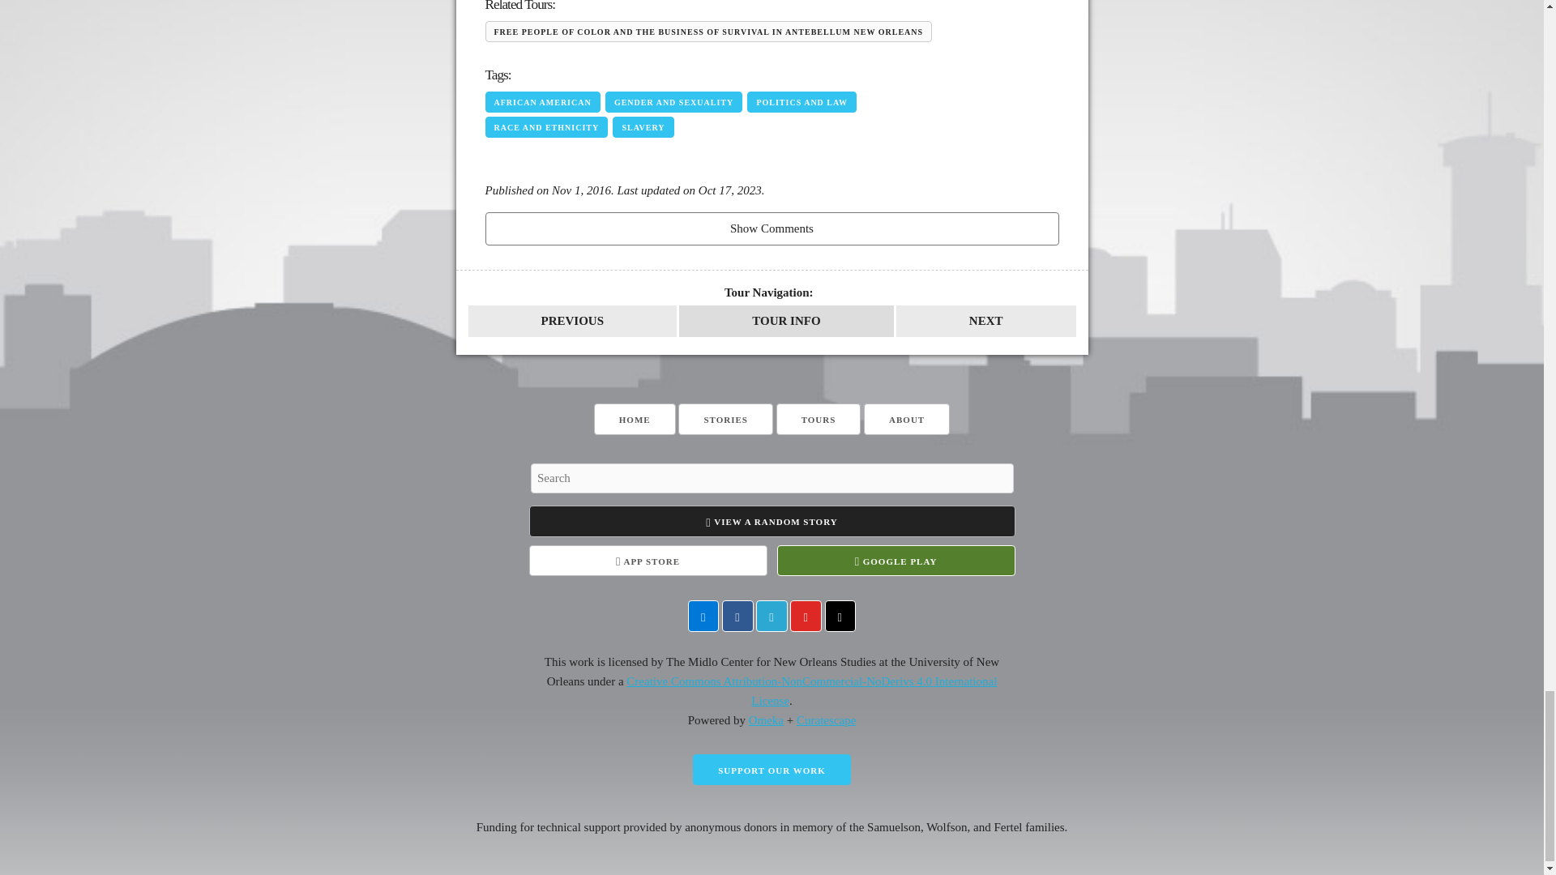  I want to click on NEXT, so click(985, 321).